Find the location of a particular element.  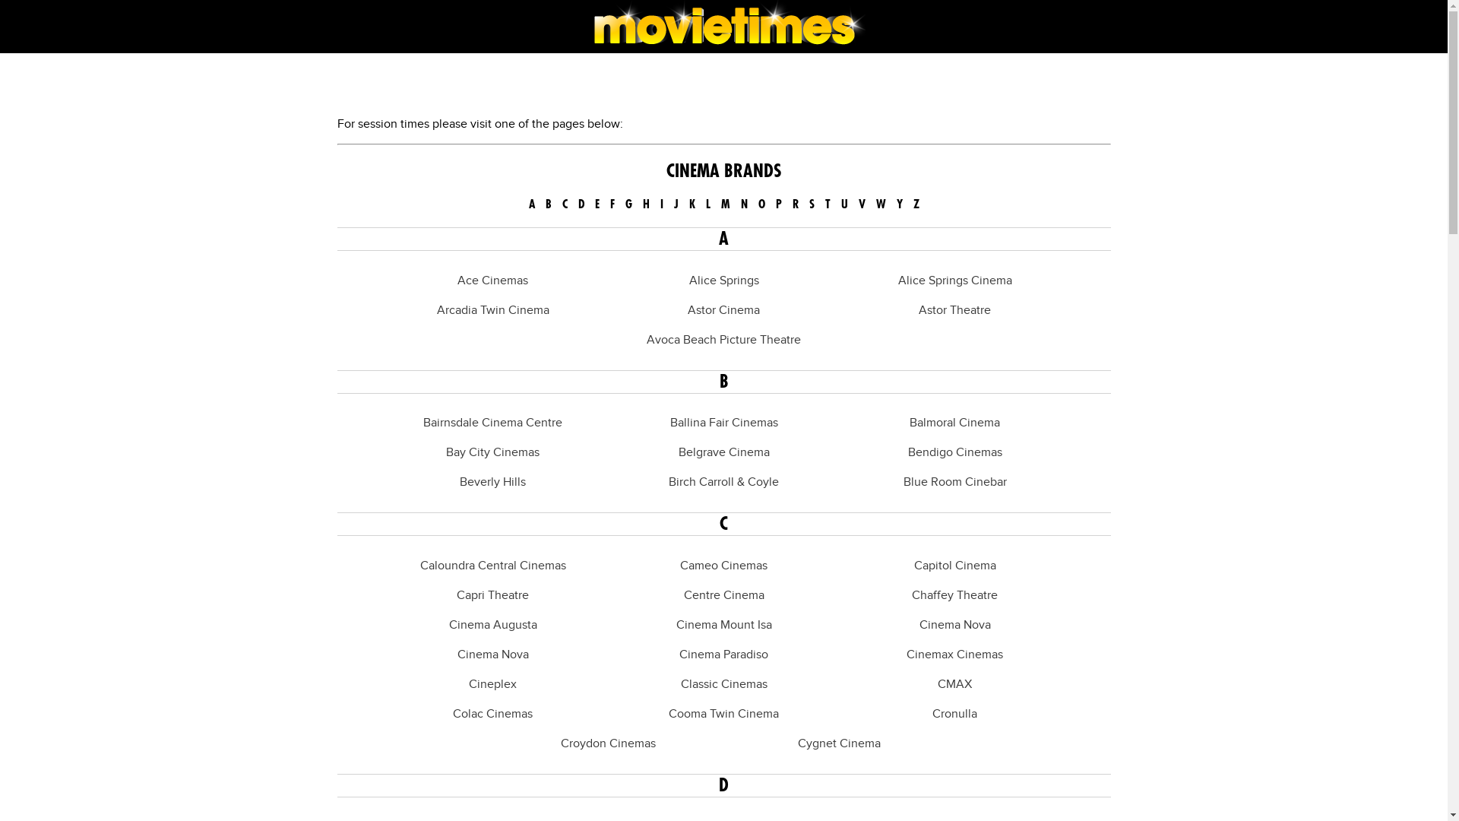

Astor Theatre is located at coordinates (954, 310).